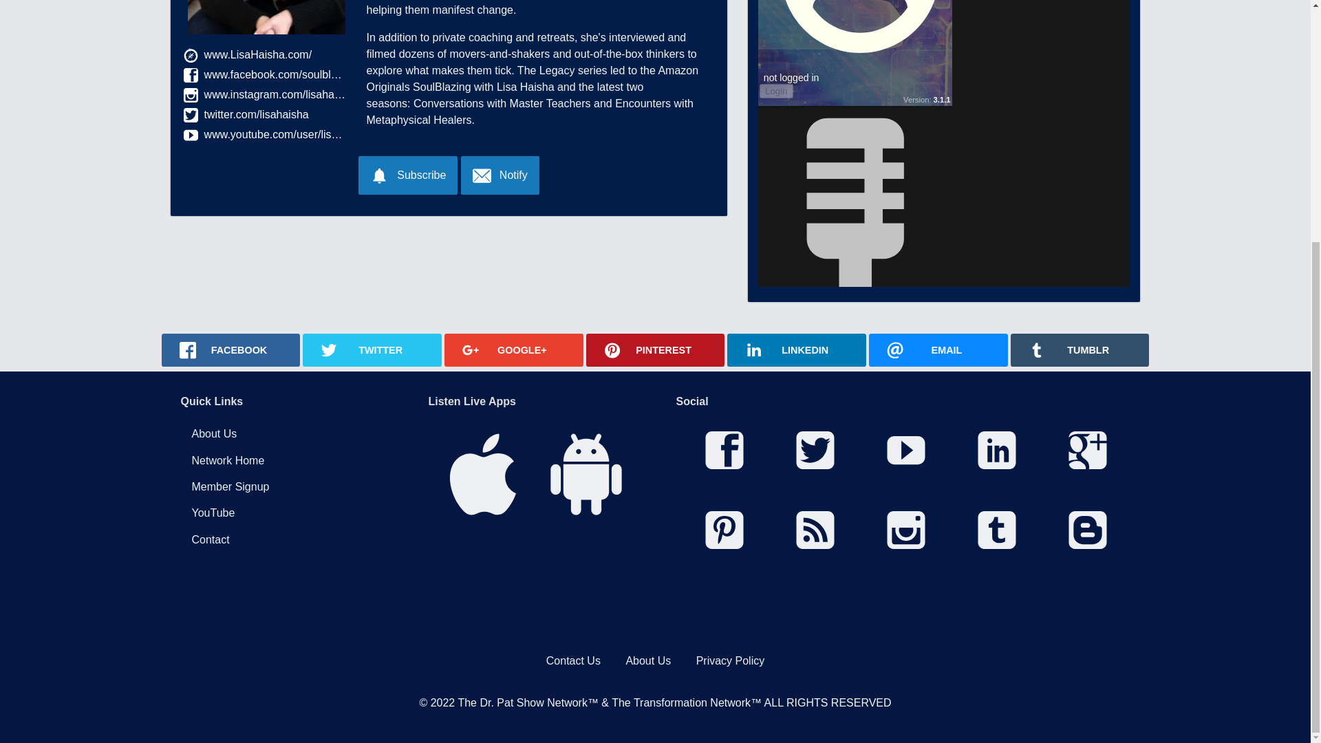 Image resolution: width=1321 pixels, height=743 pixels. Describe the element at coordinates (230, 349) in the screenshot. I see `FACEBOOK` at that location.